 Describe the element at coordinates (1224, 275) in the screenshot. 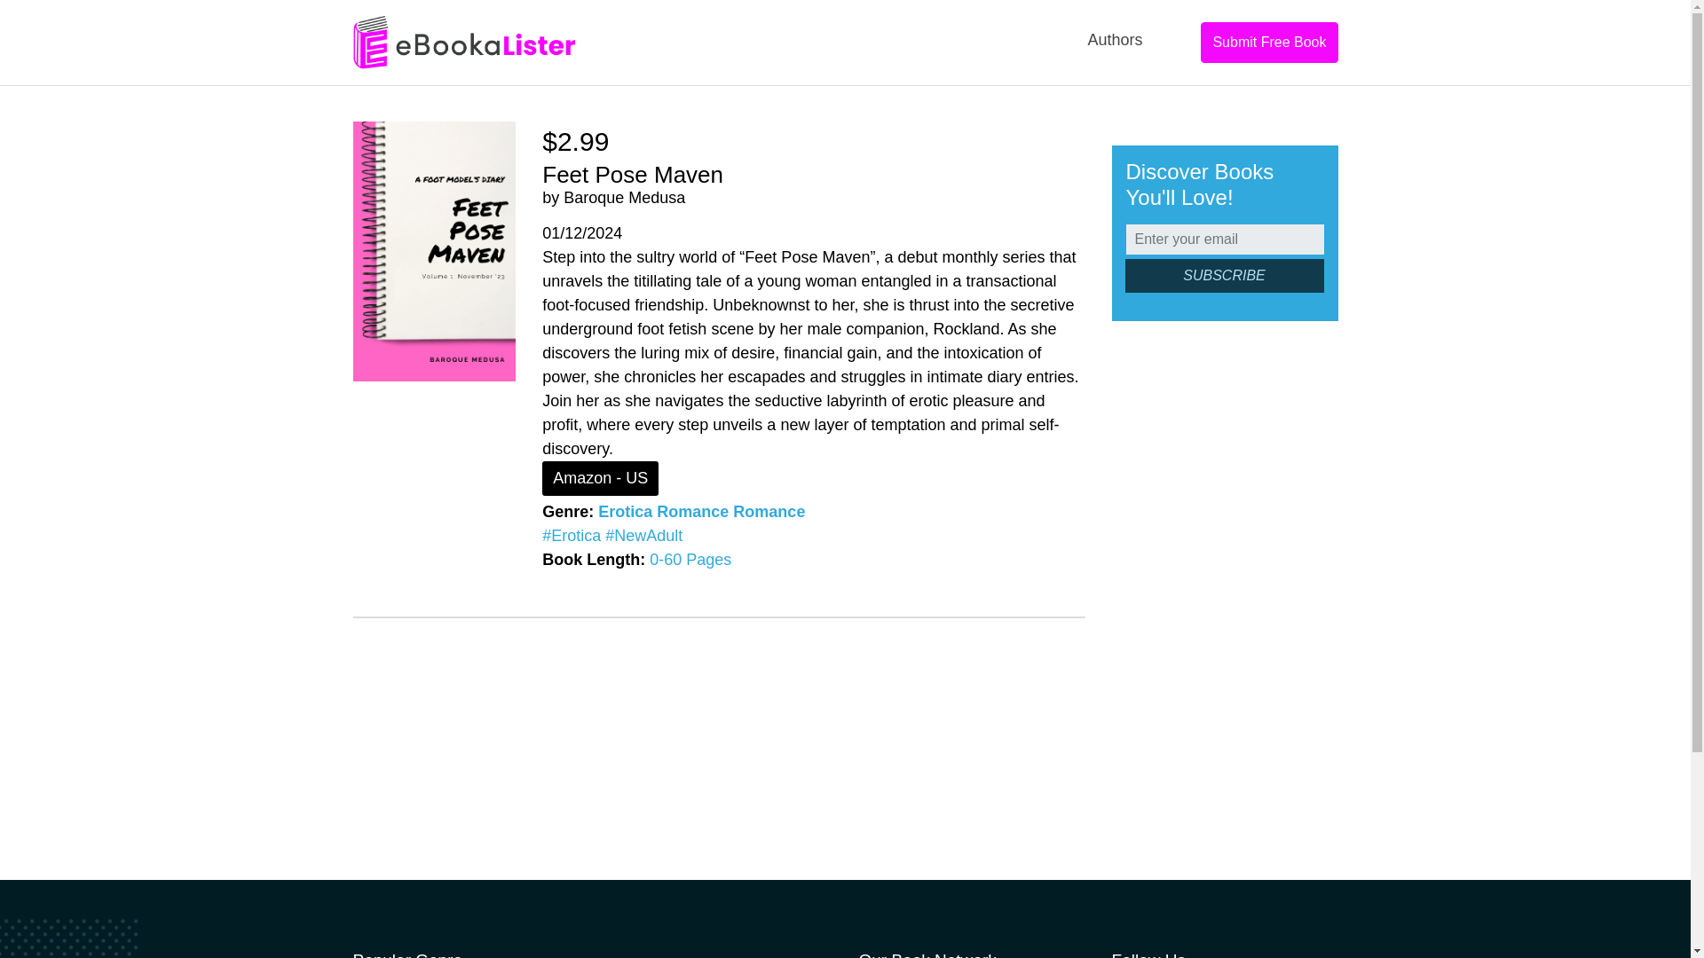

I see `Subscribe` at that location.